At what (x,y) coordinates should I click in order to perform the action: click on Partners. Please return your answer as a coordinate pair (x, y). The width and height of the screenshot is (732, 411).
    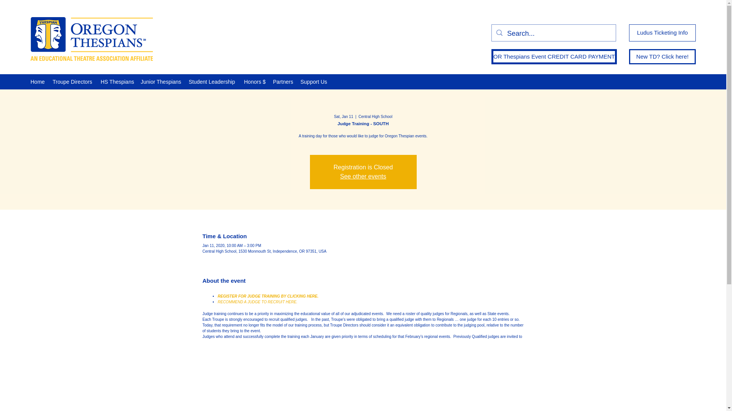
    Looking at the image, I should click on (283, 81).